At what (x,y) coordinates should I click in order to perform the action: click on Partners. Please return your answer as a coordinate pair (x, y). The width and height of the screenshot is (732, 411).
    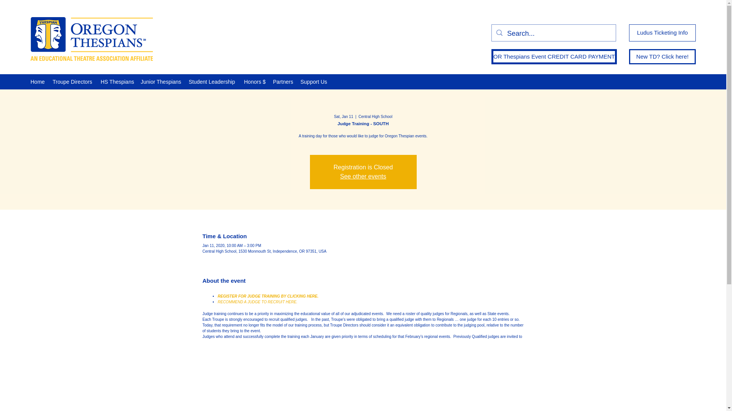
    Looking at the image, I should click on (283, 81).